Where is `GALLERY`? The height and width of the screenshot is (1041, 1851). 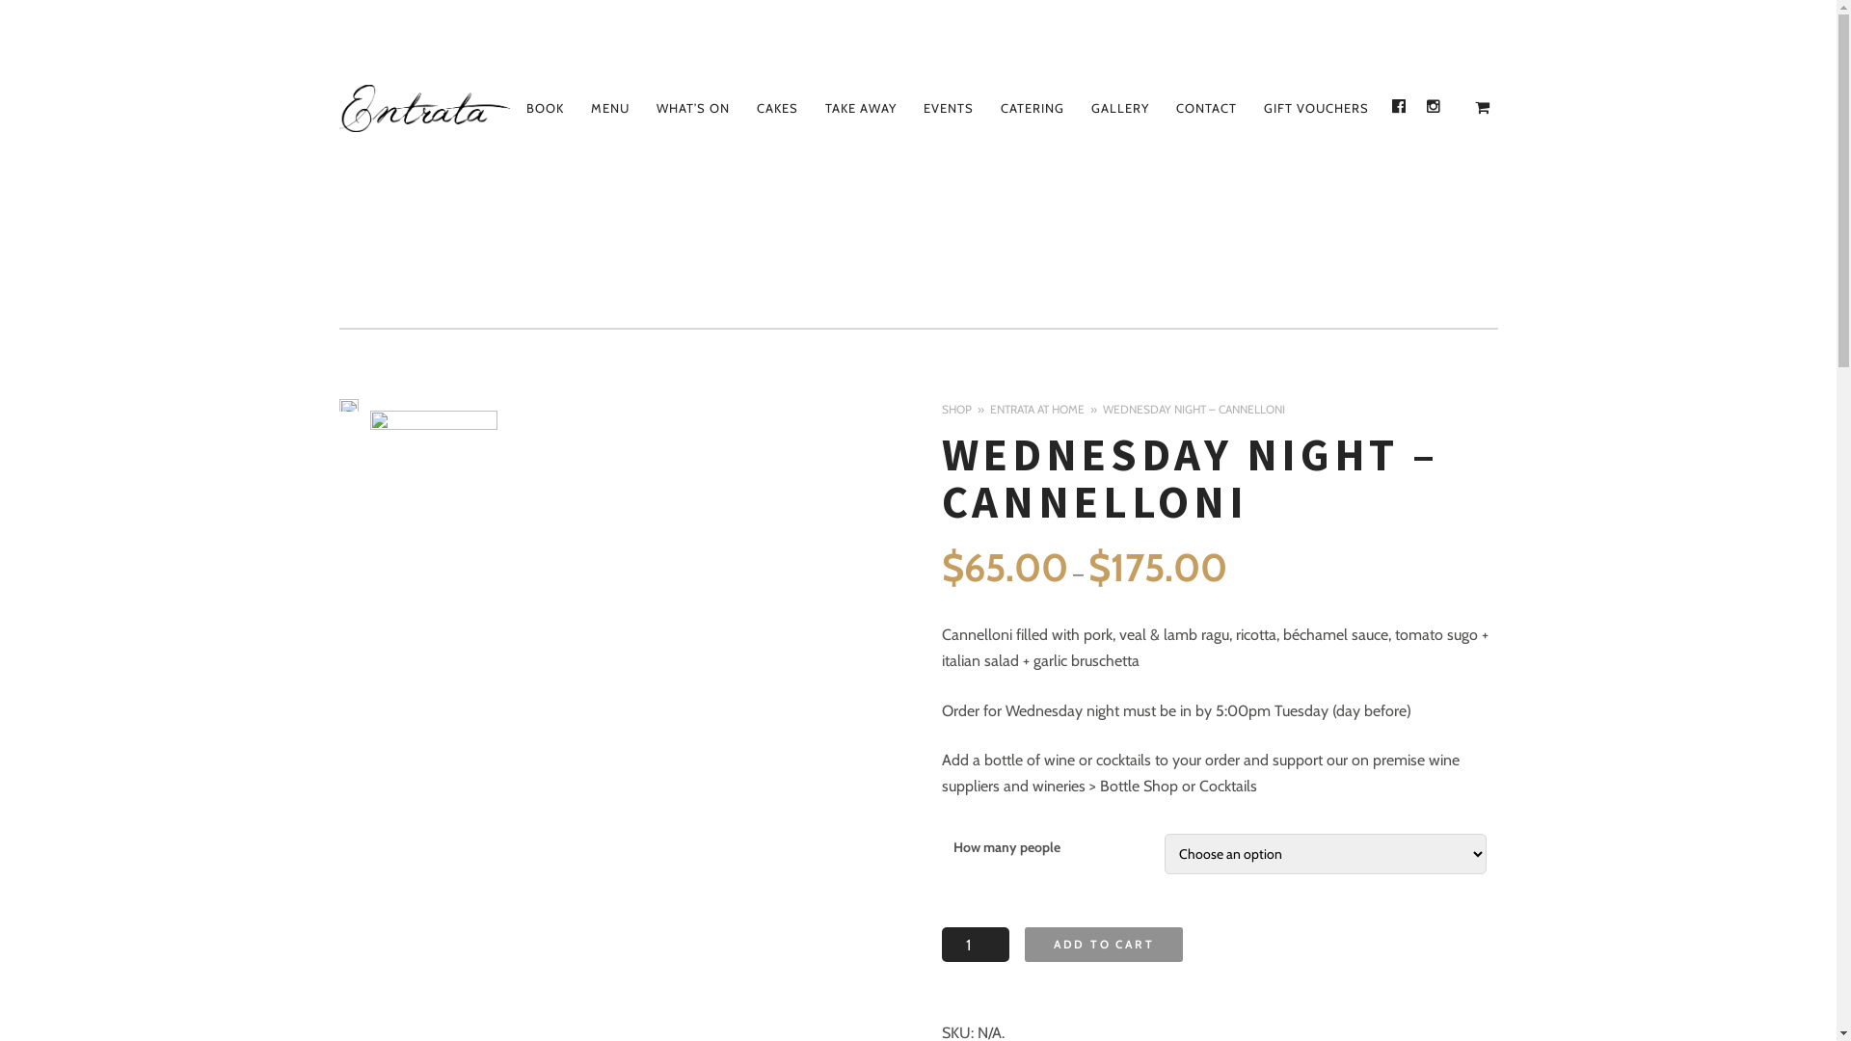 GALLERY is located at coordinates (1120, 108).